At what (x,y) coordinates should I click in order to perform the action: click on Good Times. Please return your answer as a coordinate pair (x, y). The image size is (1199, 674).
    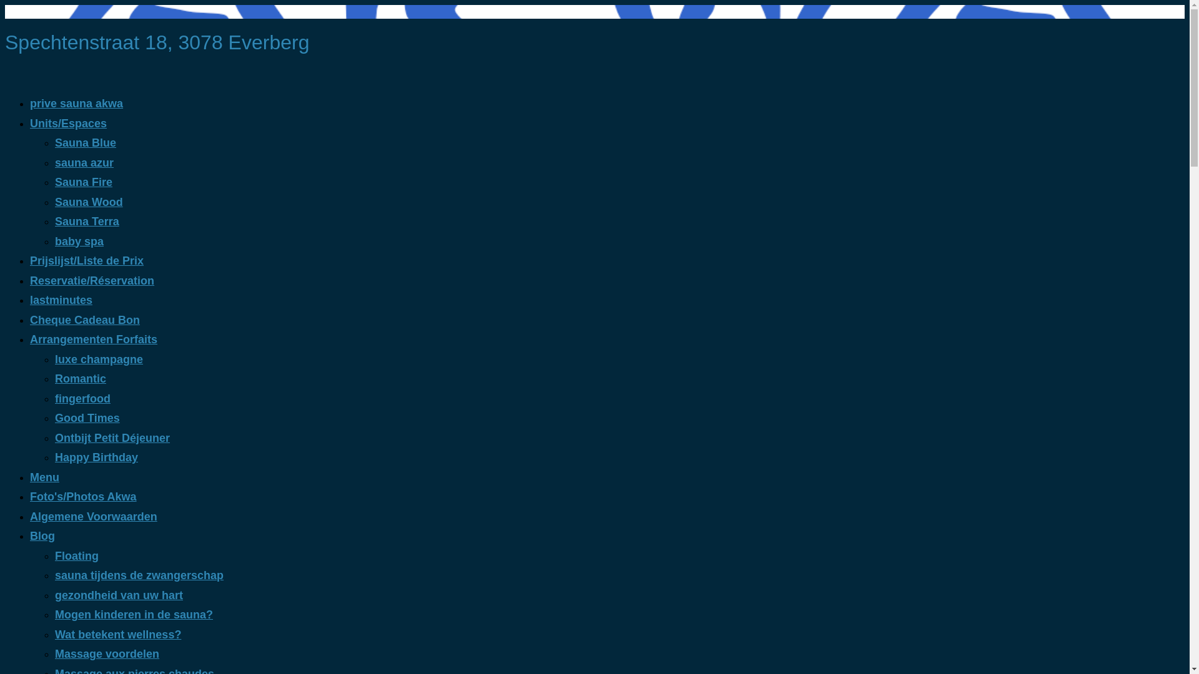
    Looking at the image, I should click on (87, 418).